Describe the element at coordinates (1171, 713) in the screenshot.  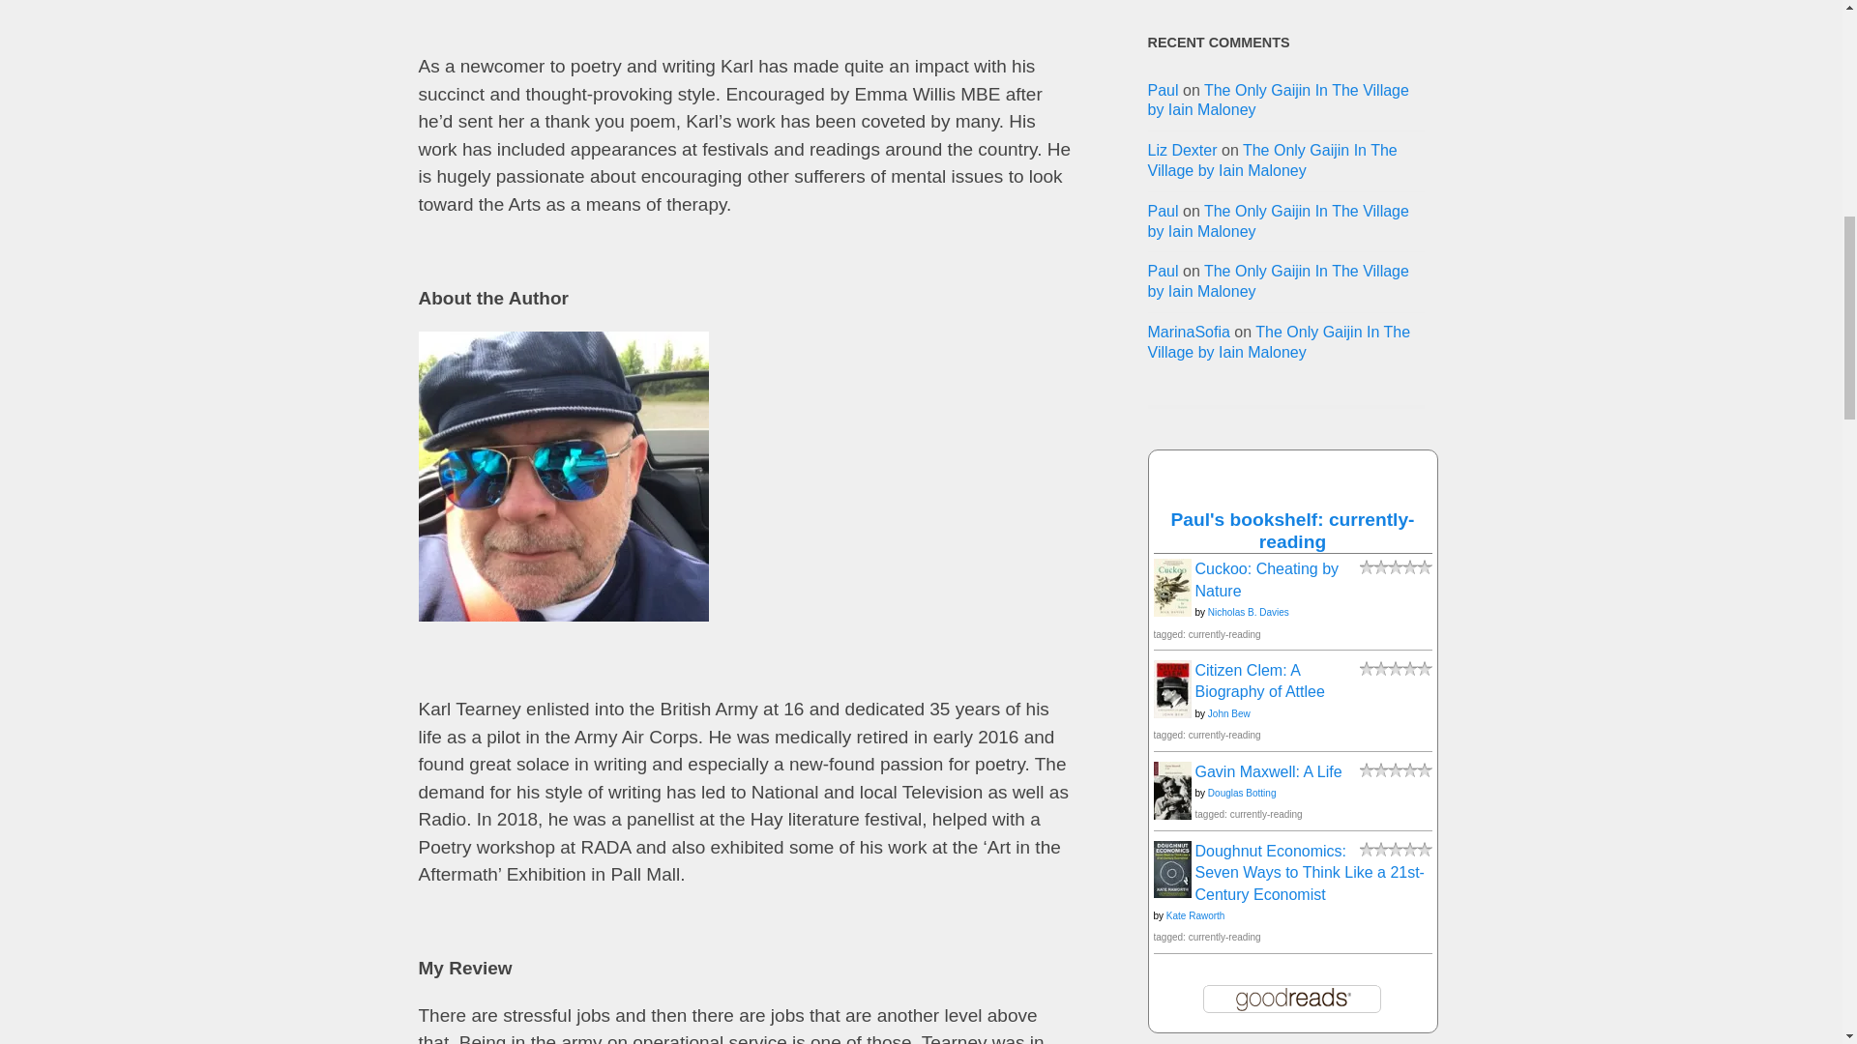
I see `Citizen Clem: A Biography of Attlee` at that location.